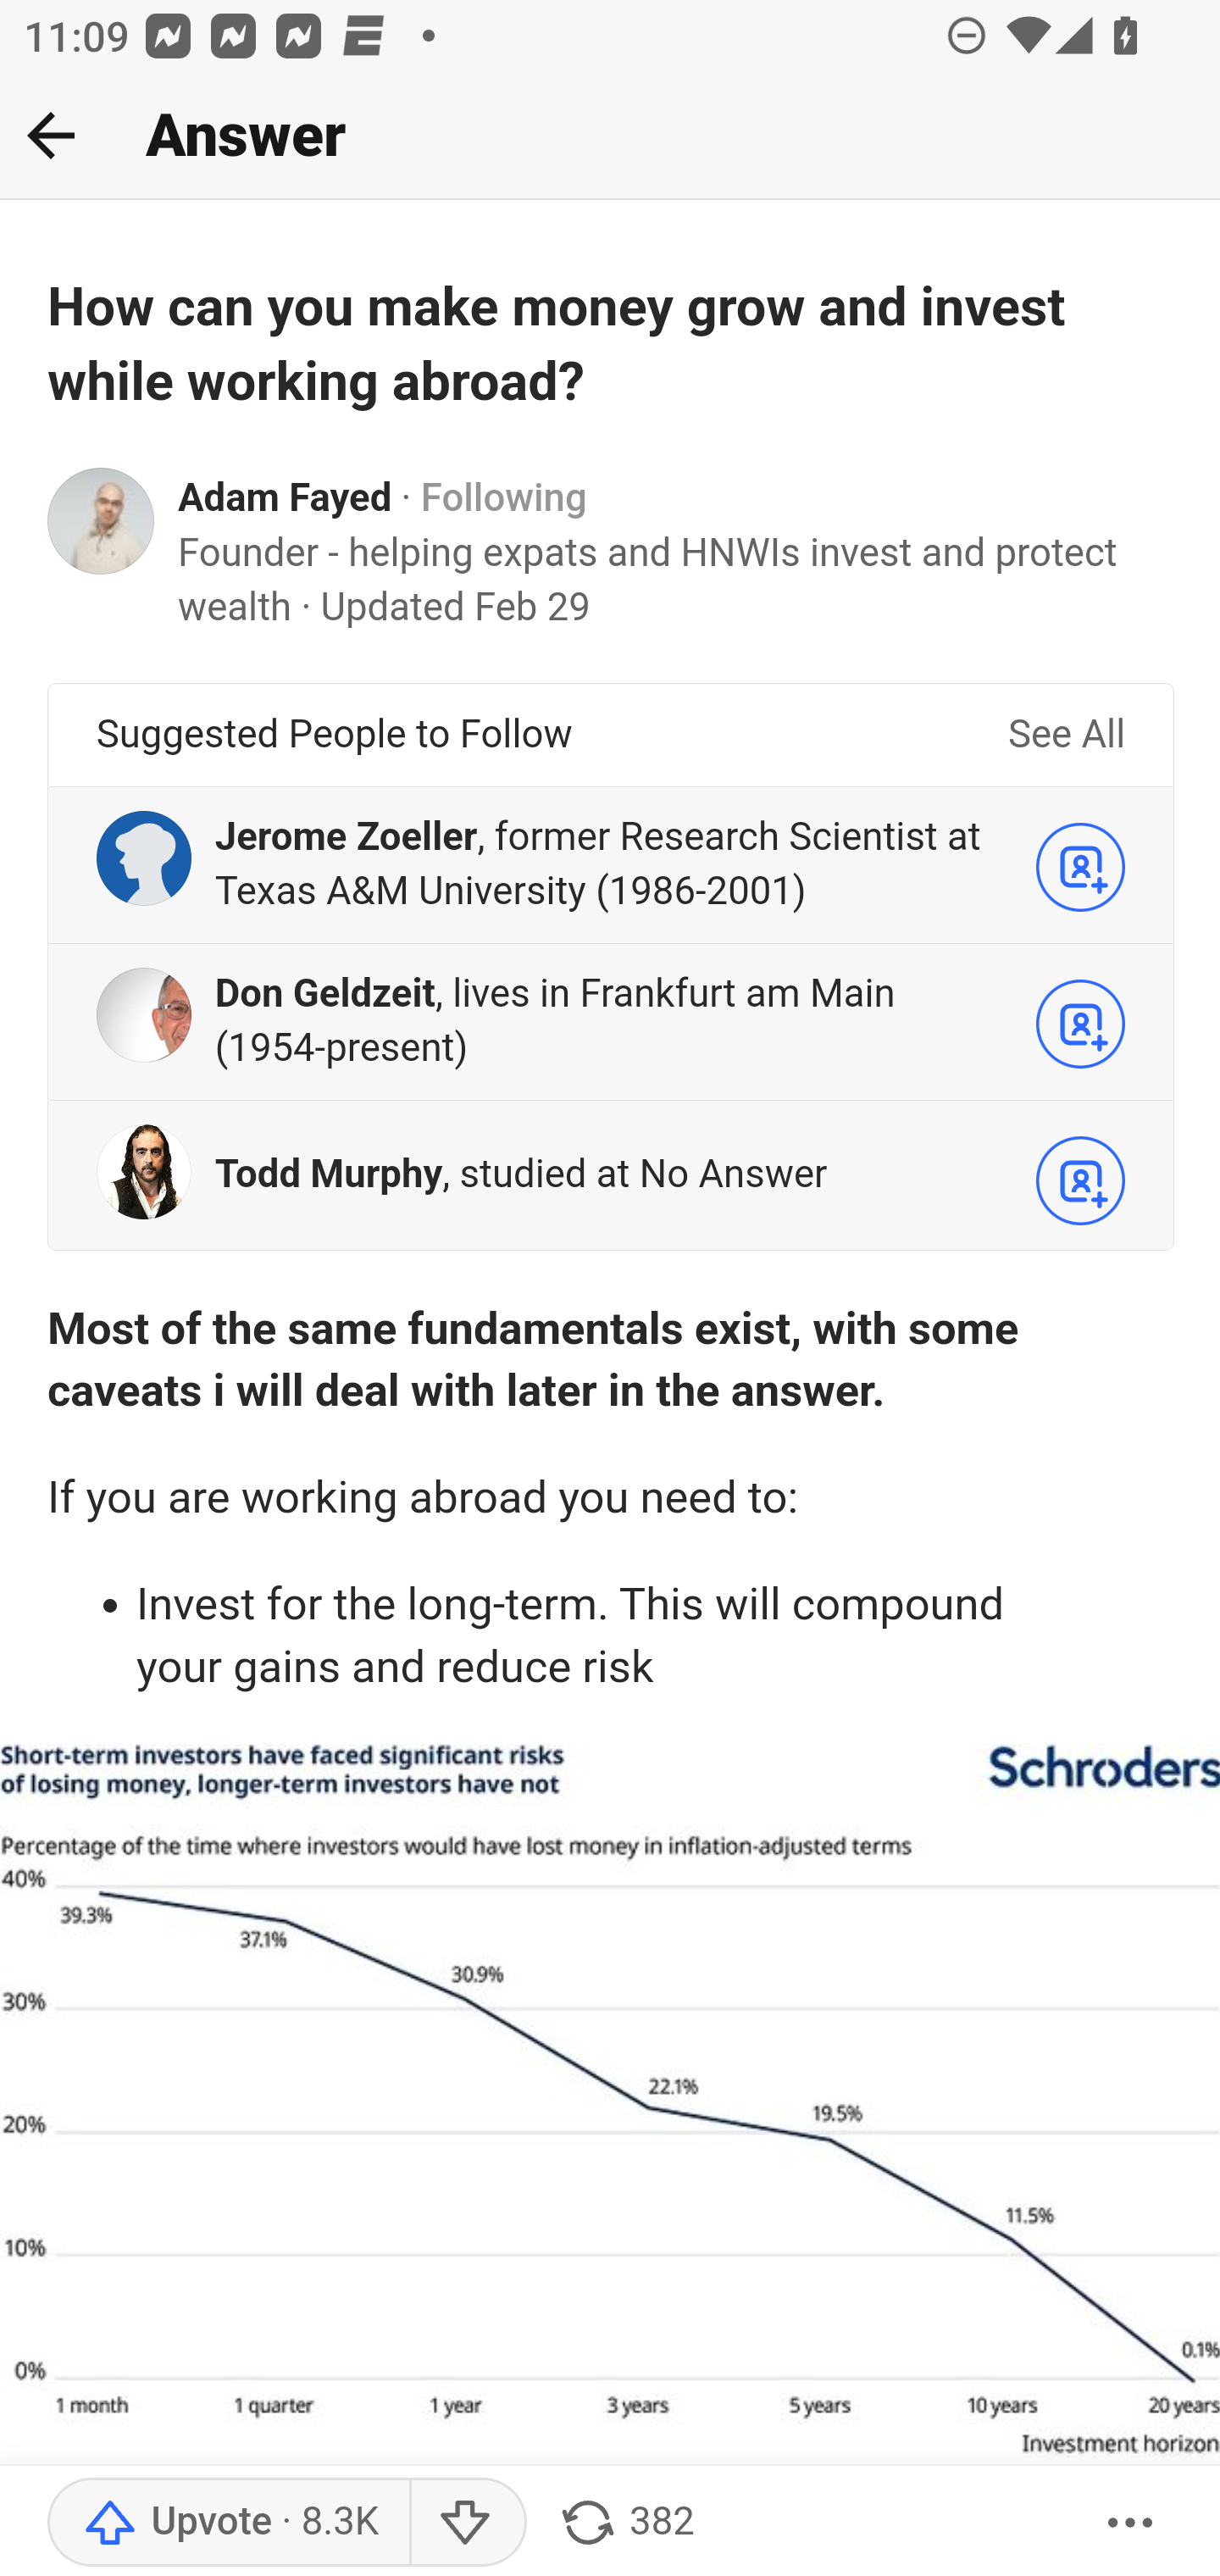  Describe the element at coordinates (329, 1174) in the screenshot. I see `Todd Murphy` at that location.